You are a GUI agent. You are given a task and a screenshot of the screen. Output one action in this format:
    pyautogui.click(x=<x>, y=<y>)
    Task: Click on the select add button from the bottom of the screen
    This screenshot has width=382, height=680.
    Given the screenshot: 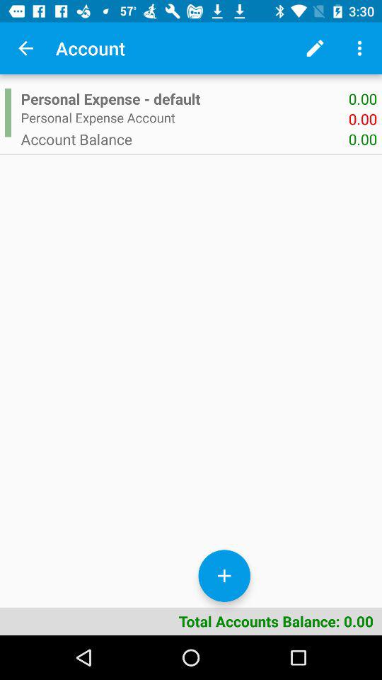 What is the action you would take?
    pyautogui.click(x=224, y=575)
    